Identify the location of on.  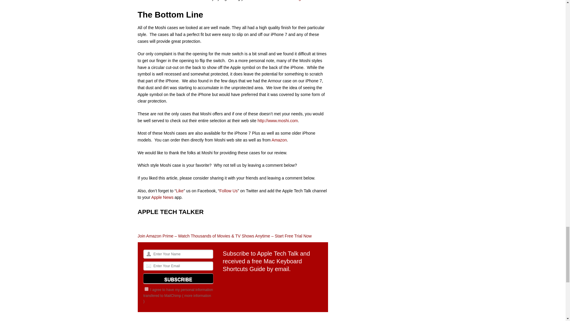
(146, 289).